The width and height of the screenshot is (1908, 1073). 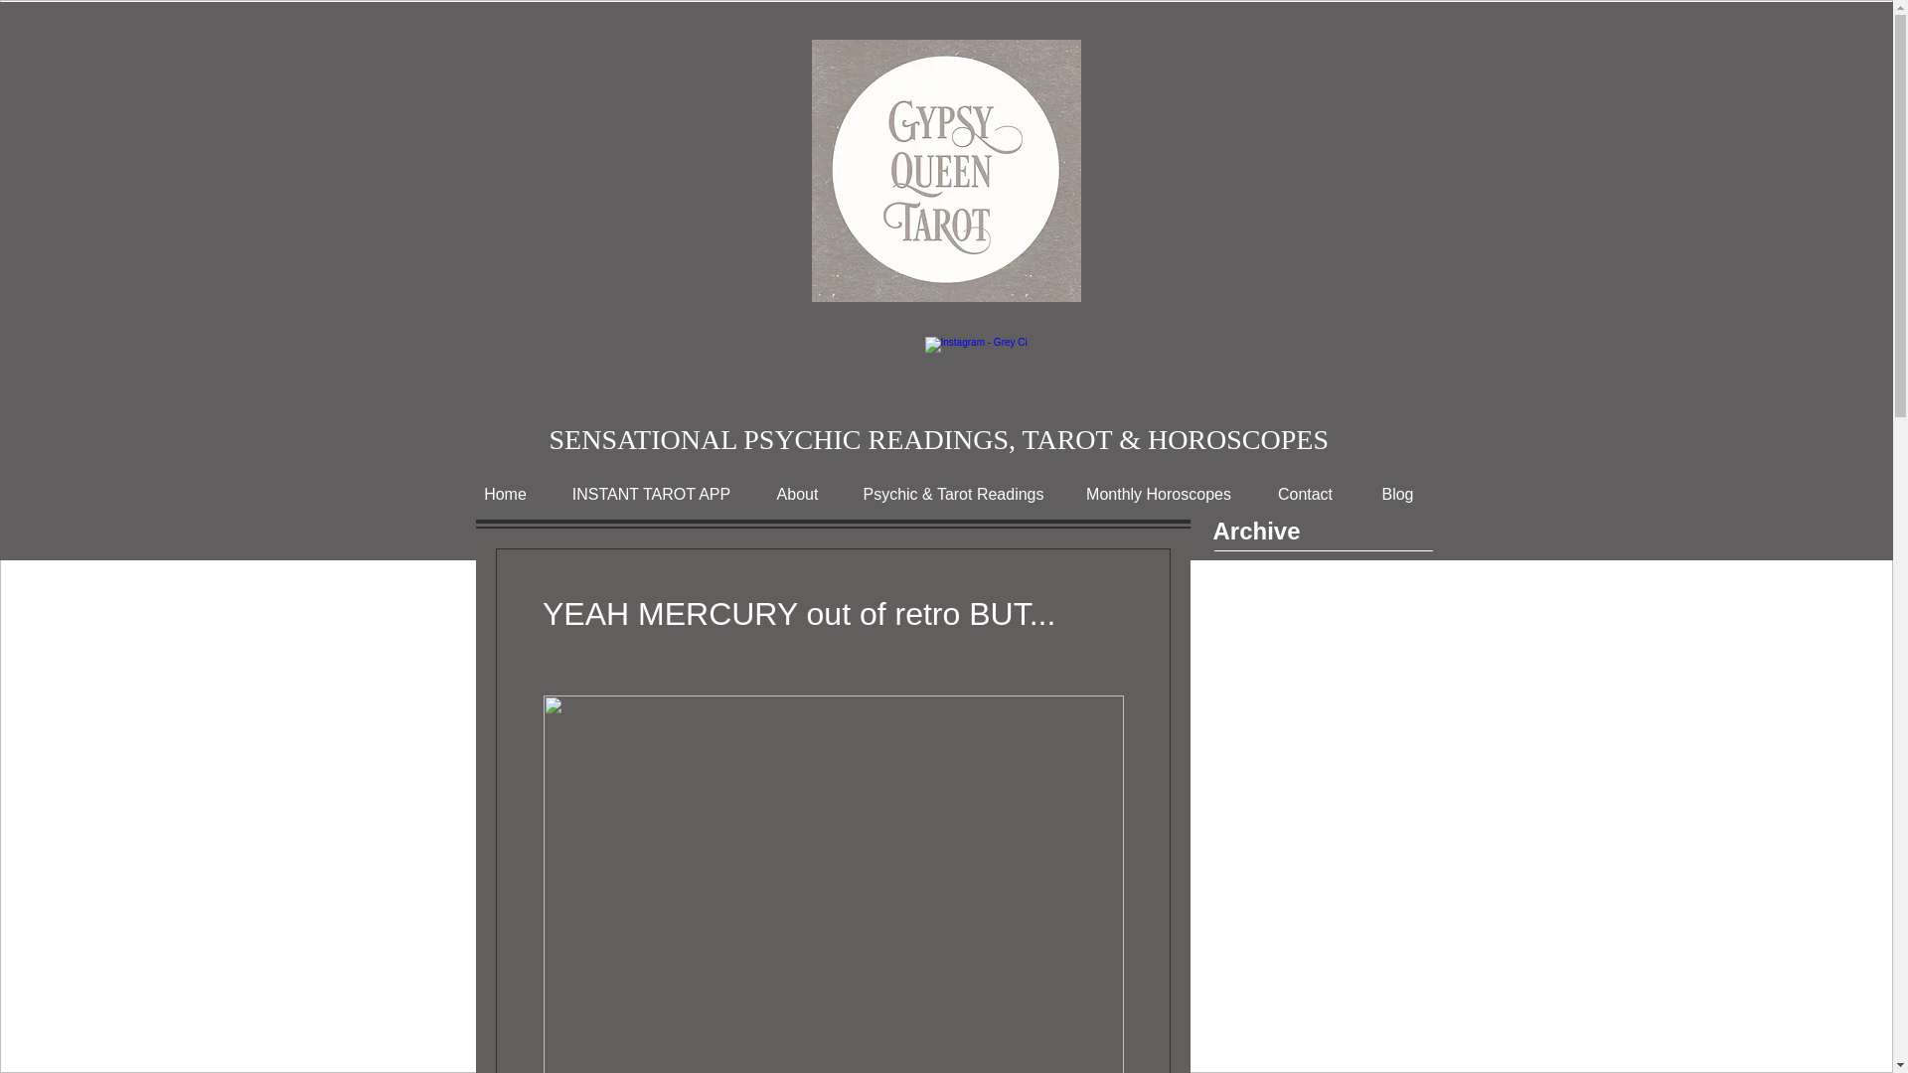 What do you see at coordinates (1305, 495) in the screenshot?
I see `Contact` at bounding box center [1305, 495].